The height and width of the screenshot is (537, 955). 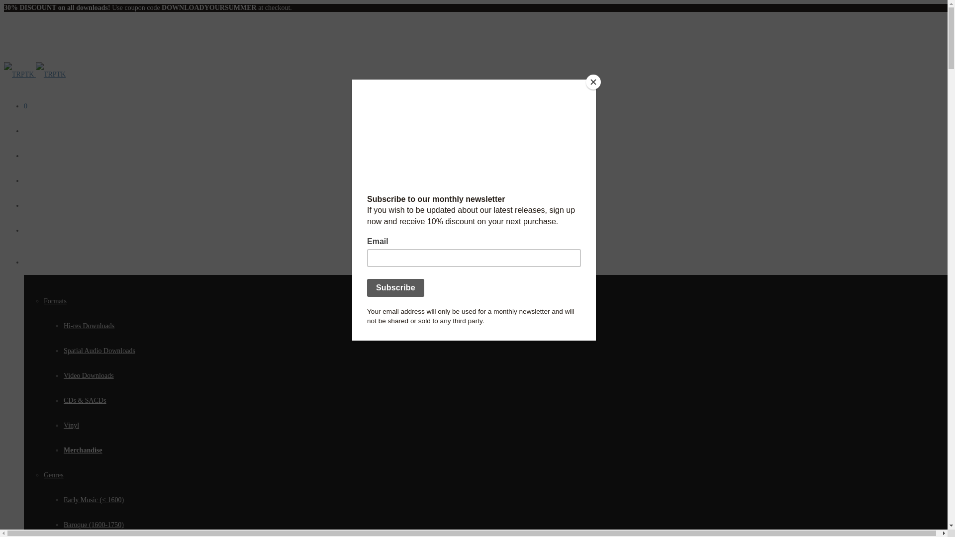 I want to click on Merchandise, so click(x=83, y=449).